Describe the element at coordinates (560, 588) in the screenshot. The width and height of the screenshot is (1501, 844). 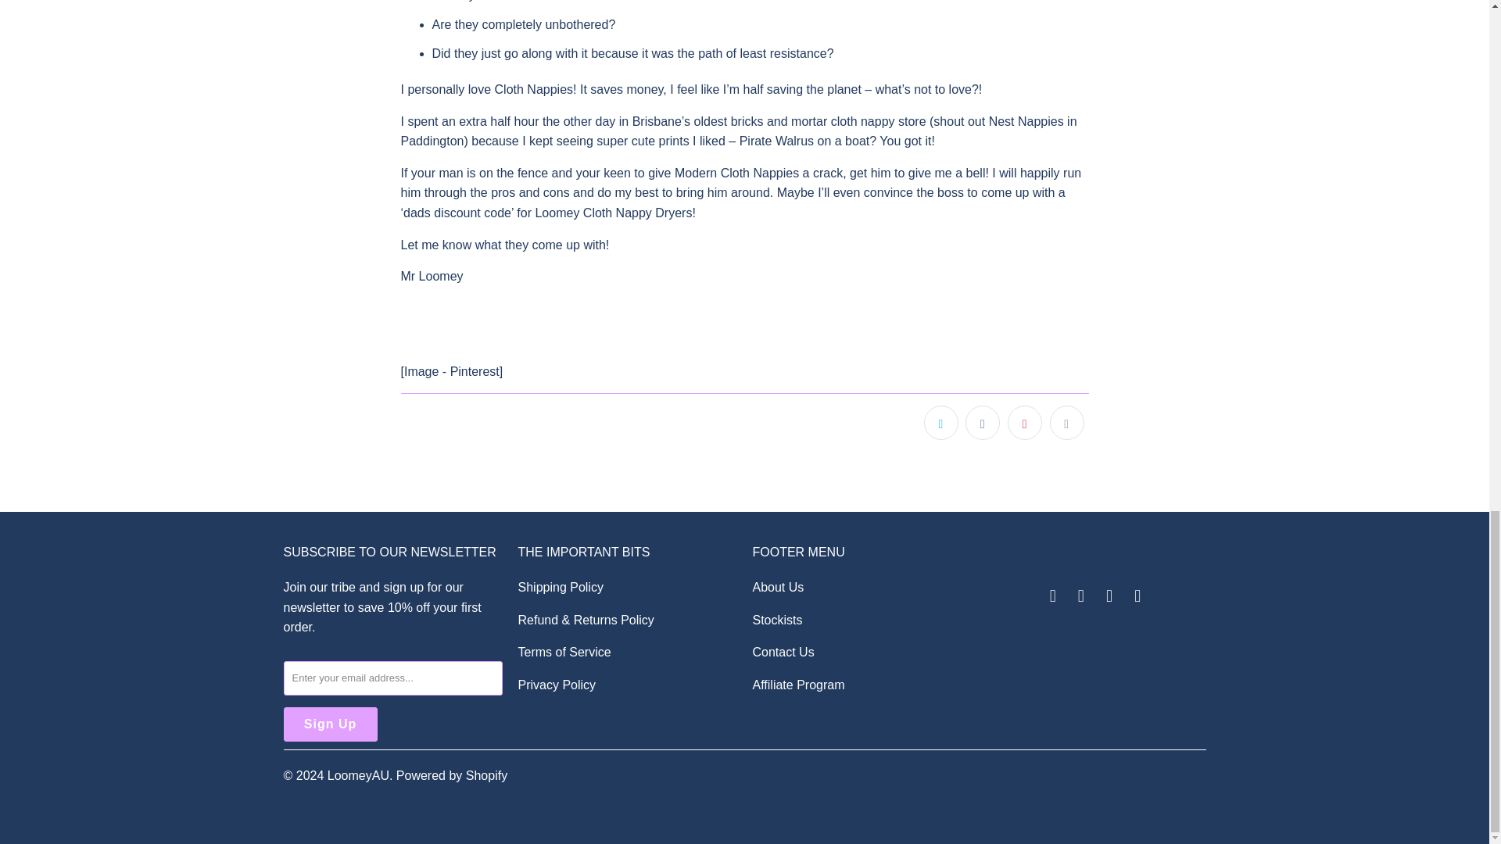
I see `Shipping Policy` at that location.